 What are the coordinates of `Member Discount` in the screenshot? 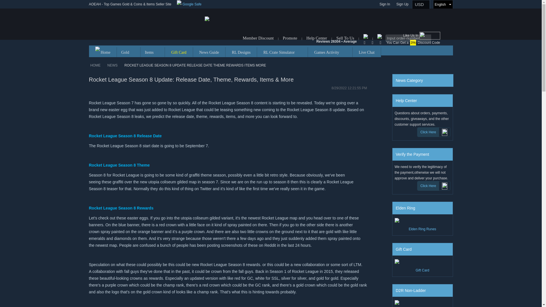 It's located at (258, 38).